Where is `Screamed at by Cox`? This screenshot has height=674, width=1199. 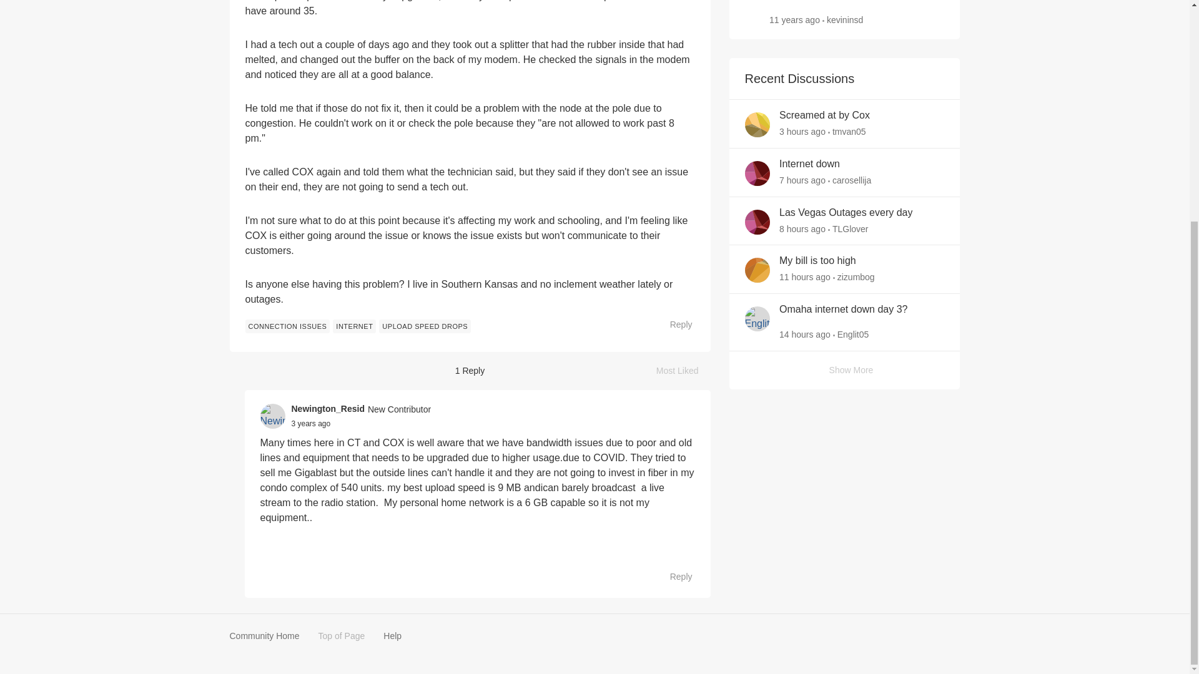
Screamed at by Cox is located at coordinates (824, 115).